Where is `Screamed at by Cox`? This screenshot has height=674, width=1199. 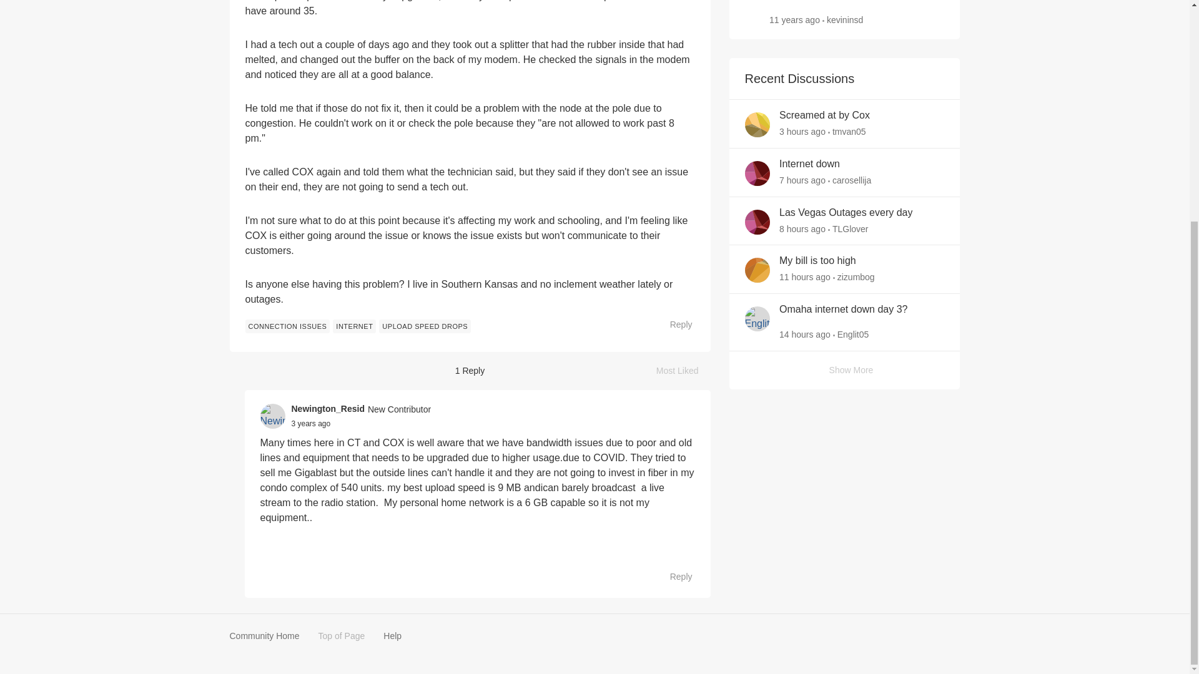
Screamed at by Cox is located at coordinates (824, 115).